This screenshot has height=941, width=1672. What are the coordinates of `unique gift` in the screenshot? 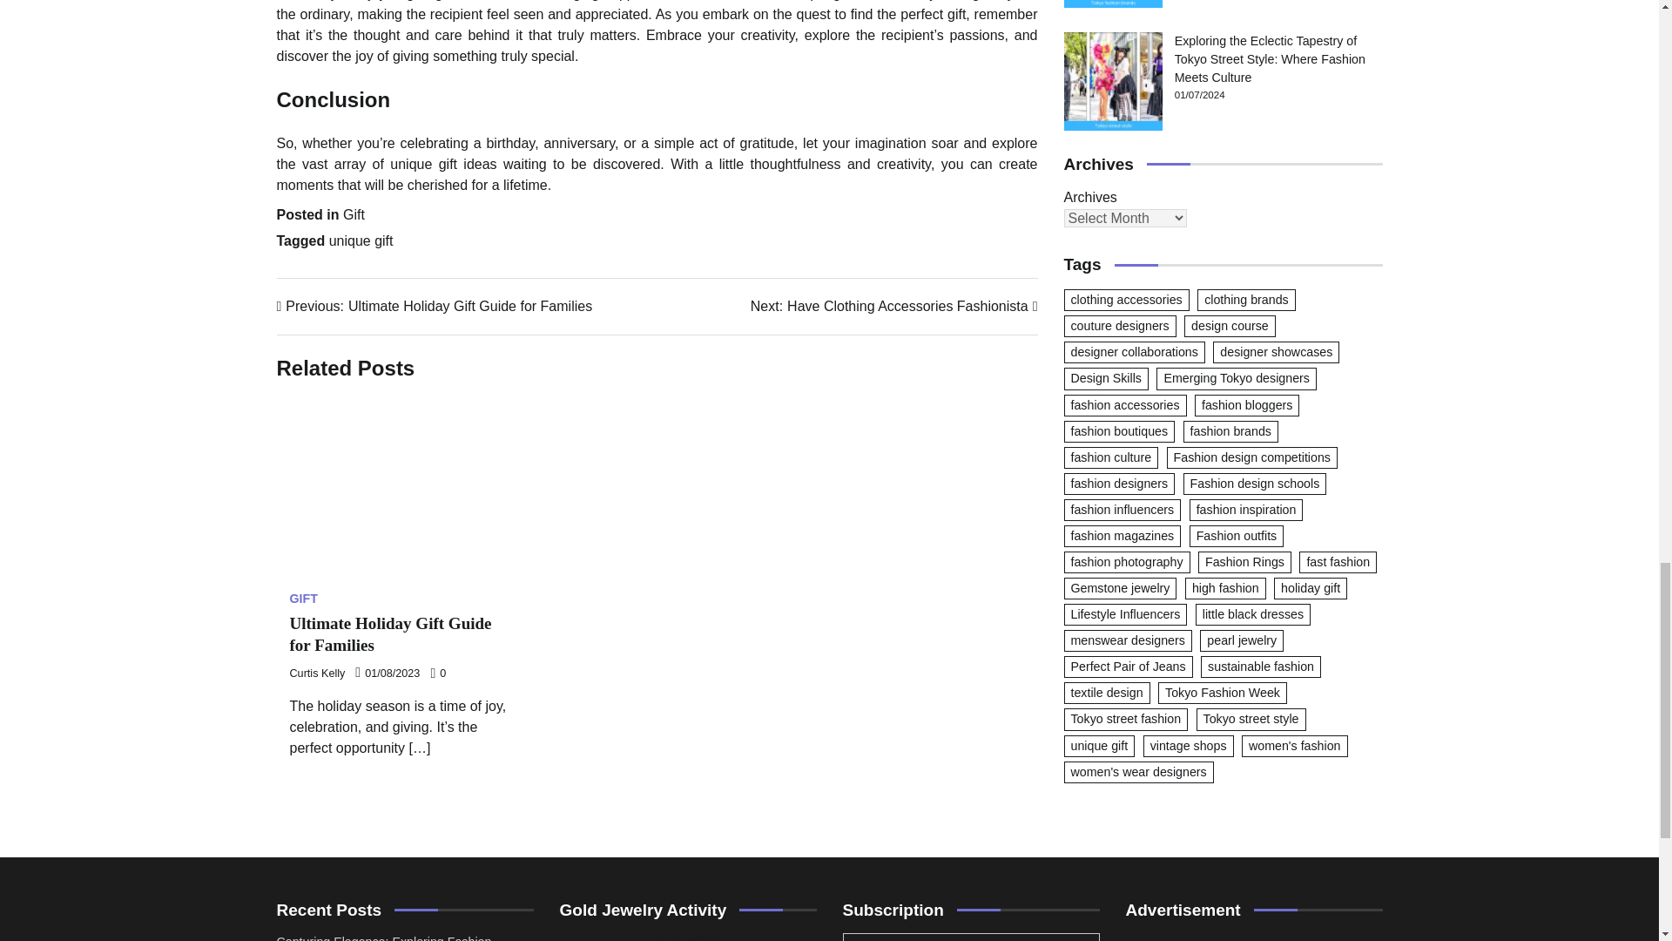 It's located at (317, 673).